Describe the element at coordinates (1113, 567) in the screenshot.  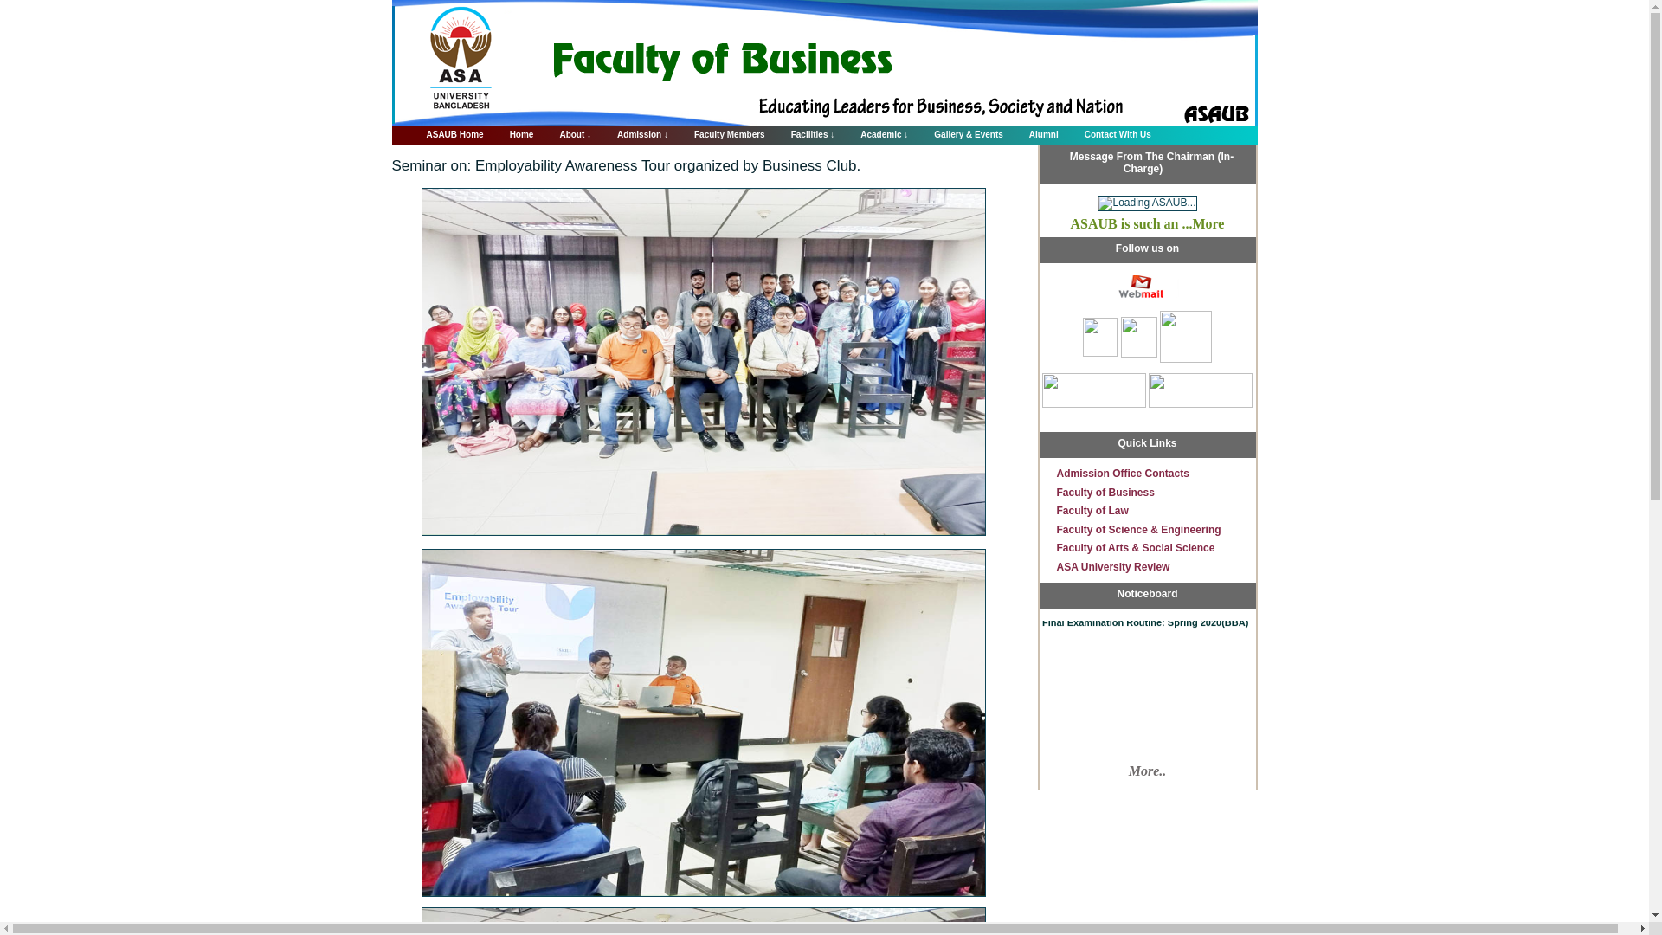
I see `ASA University Review` at that location.